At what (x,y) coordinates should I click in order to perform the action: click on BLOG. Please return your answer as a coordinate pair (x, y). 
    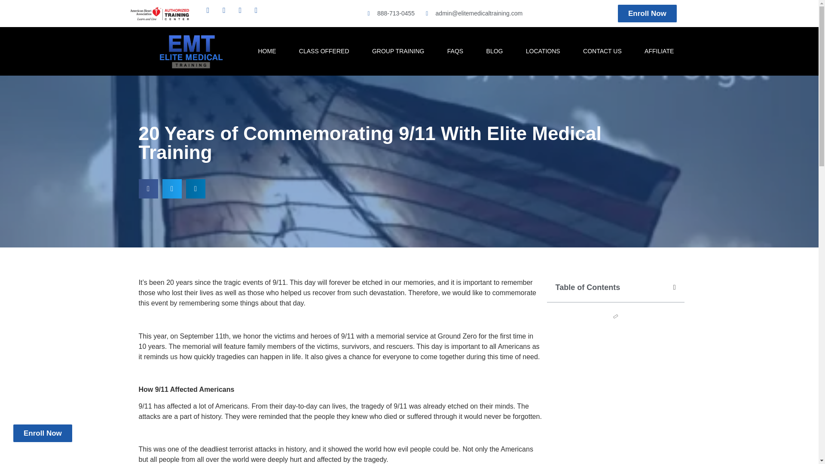
    Looking at the image, I should click on (494, 51).